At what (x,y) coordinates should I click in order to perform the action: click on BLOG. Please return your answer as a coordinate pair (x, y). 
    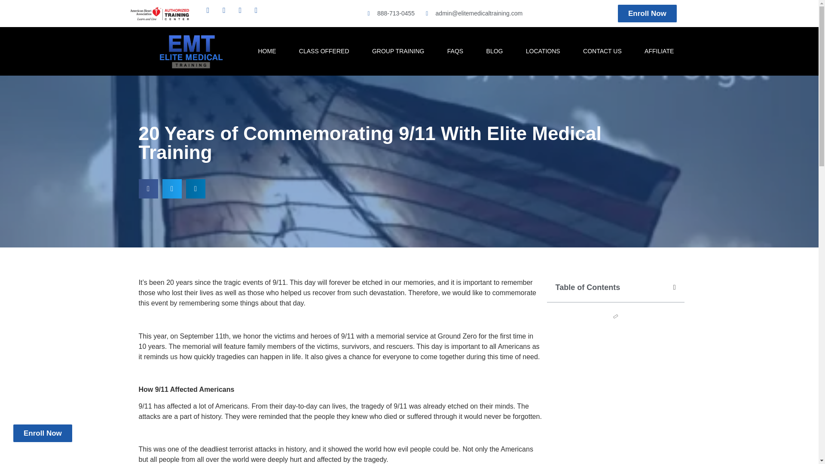
    Looking at the image, I should click on (494, 51).